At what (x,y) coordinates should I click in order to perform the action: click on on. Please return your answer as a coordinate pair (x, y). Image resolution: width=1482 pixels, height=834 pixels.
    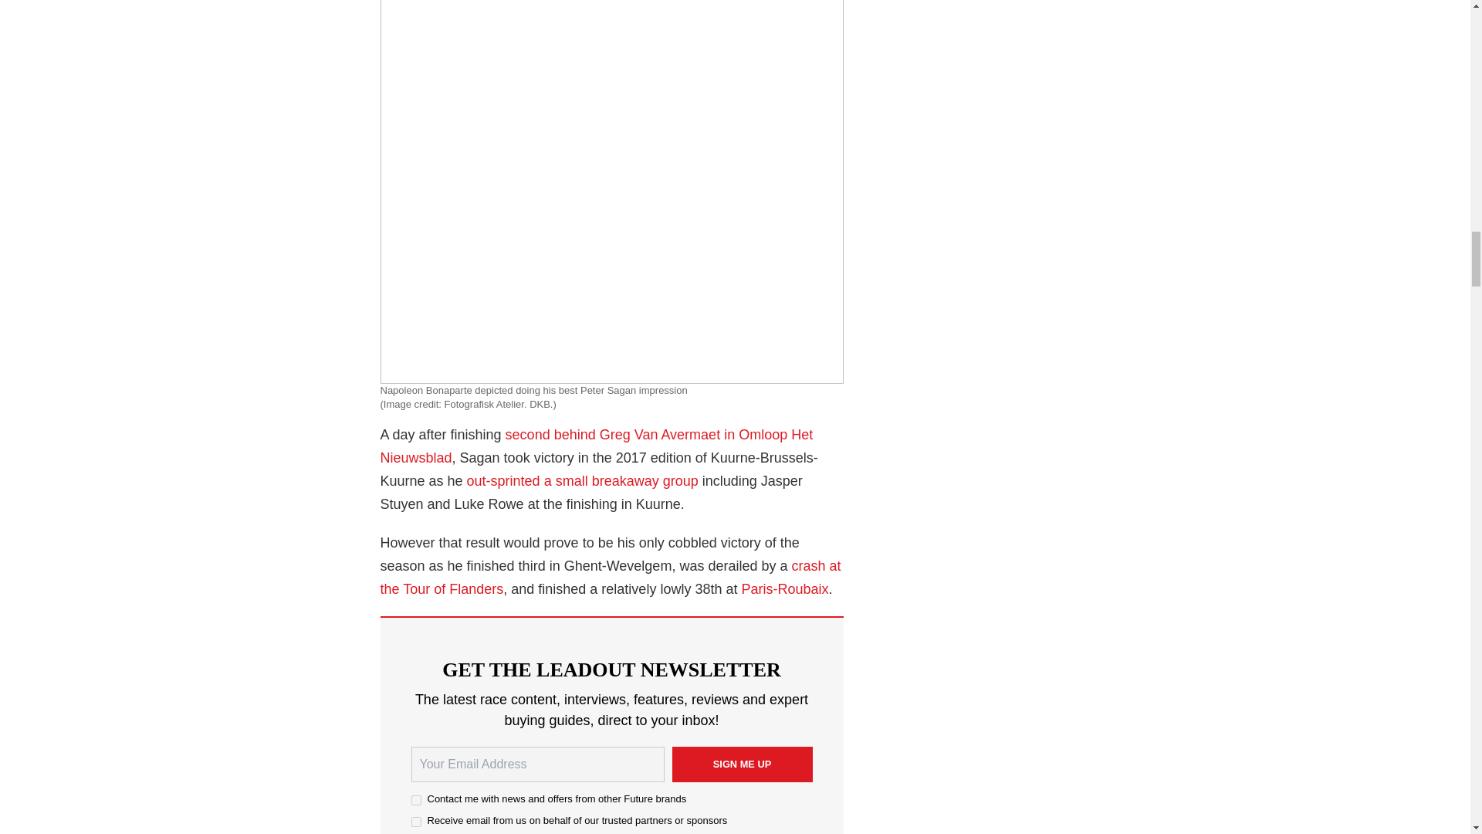
    Looking at the image, I should click on (415, 800).